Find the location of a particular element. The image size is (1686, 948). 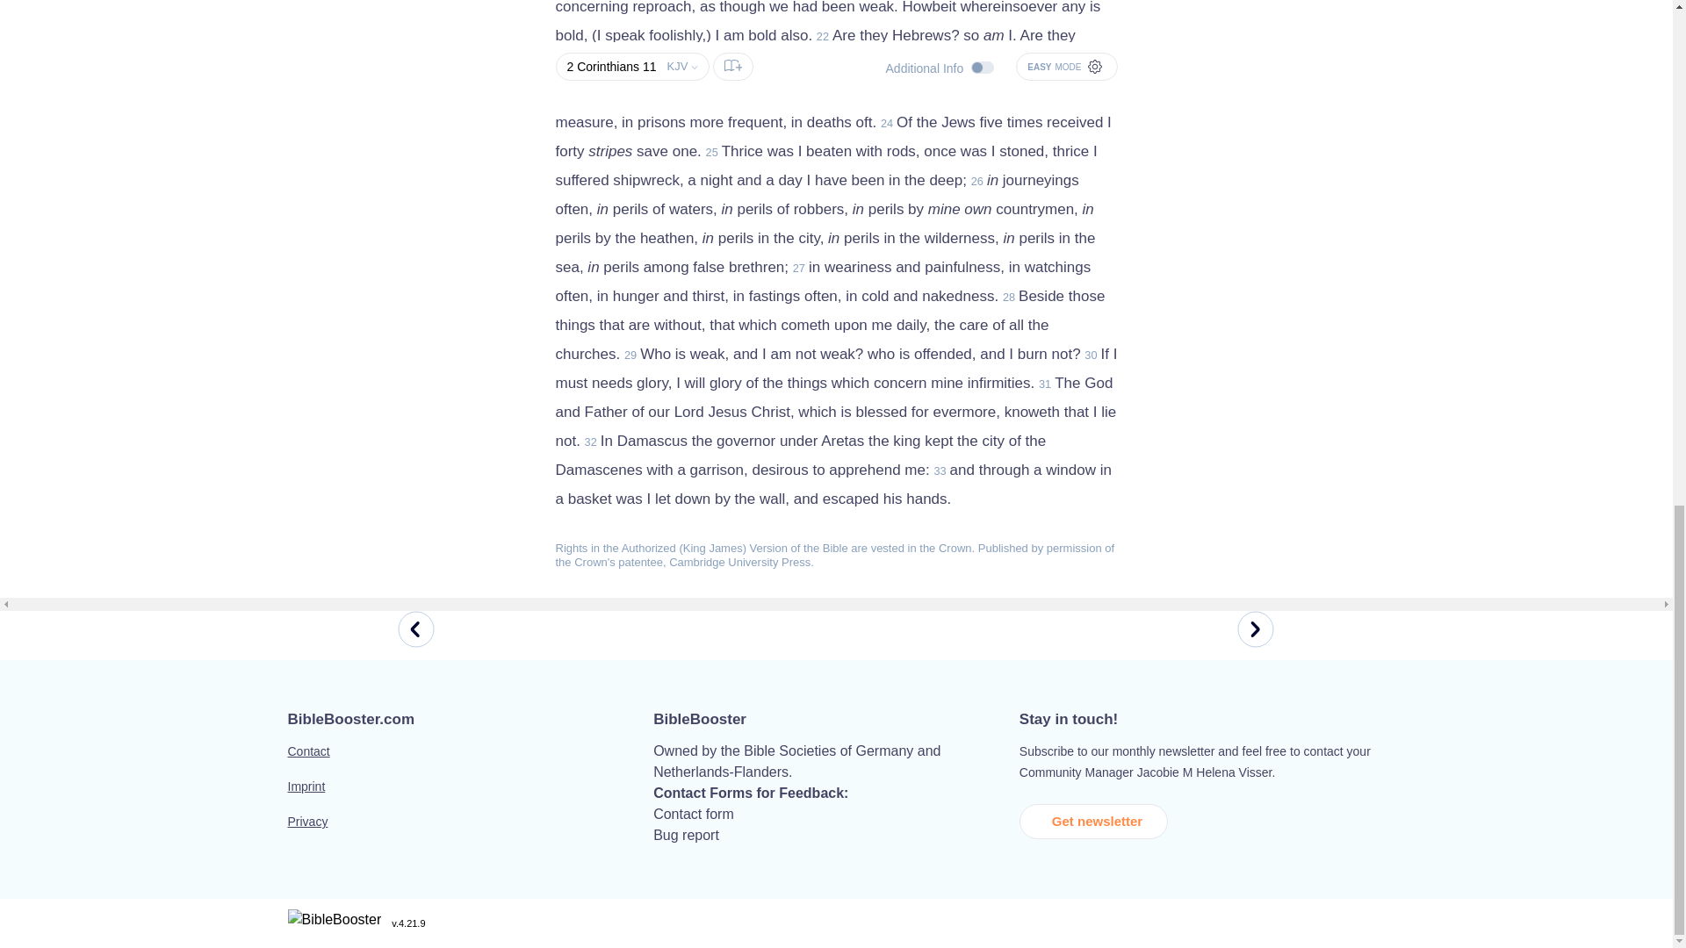

Get newsletter is located at coordinates (1094, 821).